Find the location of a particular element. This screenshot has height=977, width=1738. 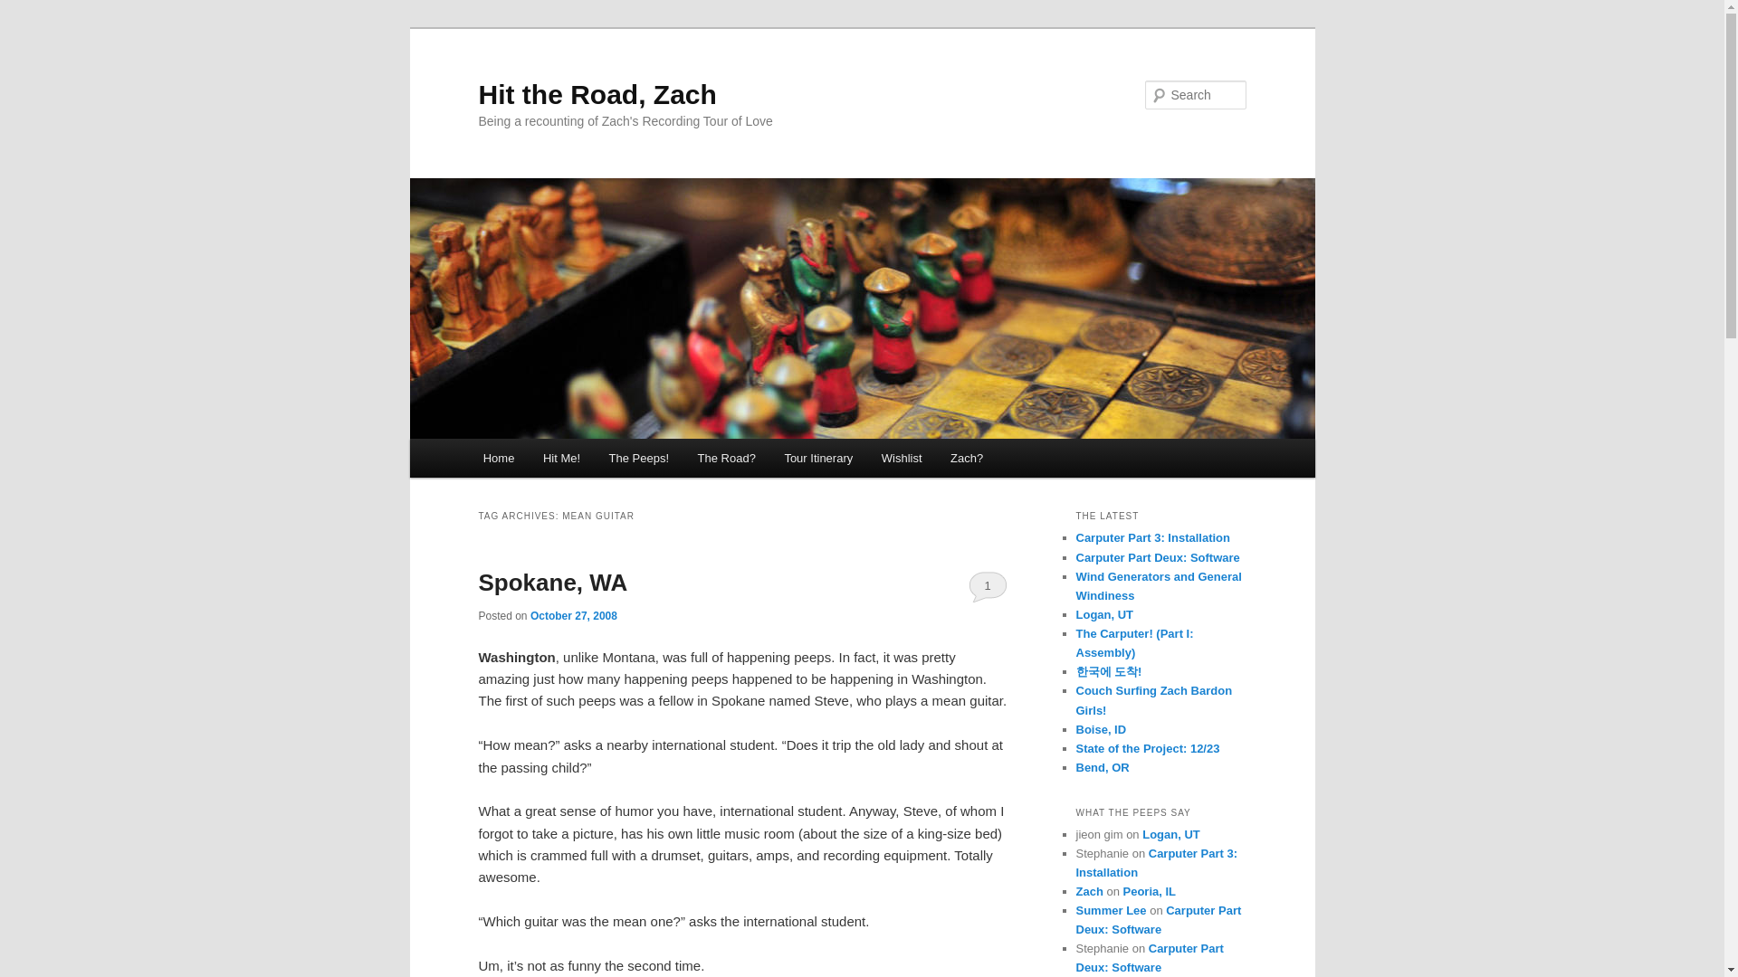

Carputer Part 3: Installation is located at coordinates (1151, 537).